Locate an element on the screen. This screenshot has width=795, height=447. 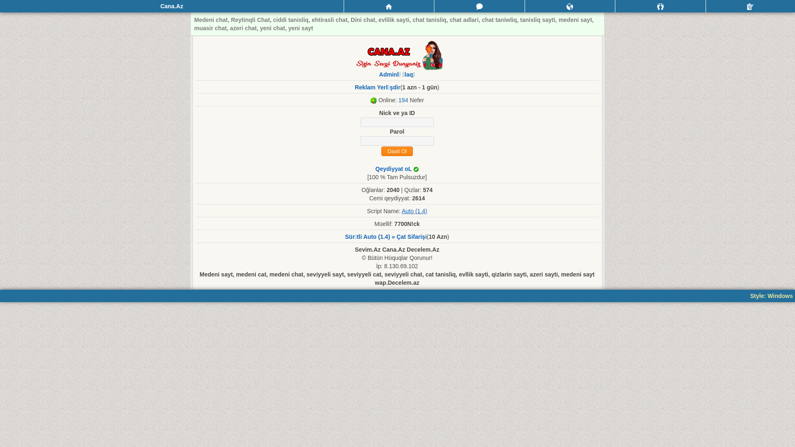
nick is located at coordinates (397, 123).